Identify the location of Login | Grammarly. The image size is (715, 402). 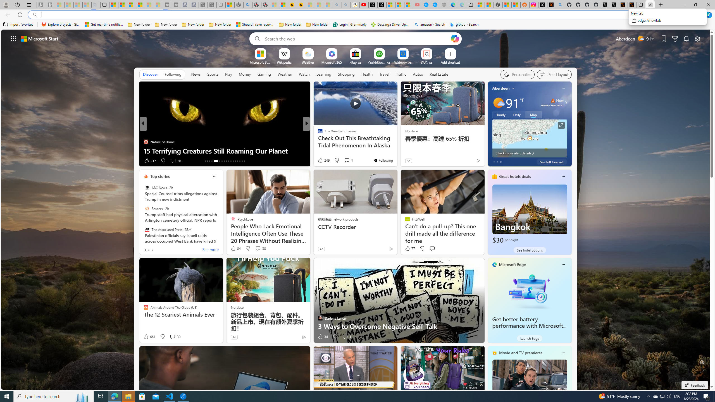
(350, 25).